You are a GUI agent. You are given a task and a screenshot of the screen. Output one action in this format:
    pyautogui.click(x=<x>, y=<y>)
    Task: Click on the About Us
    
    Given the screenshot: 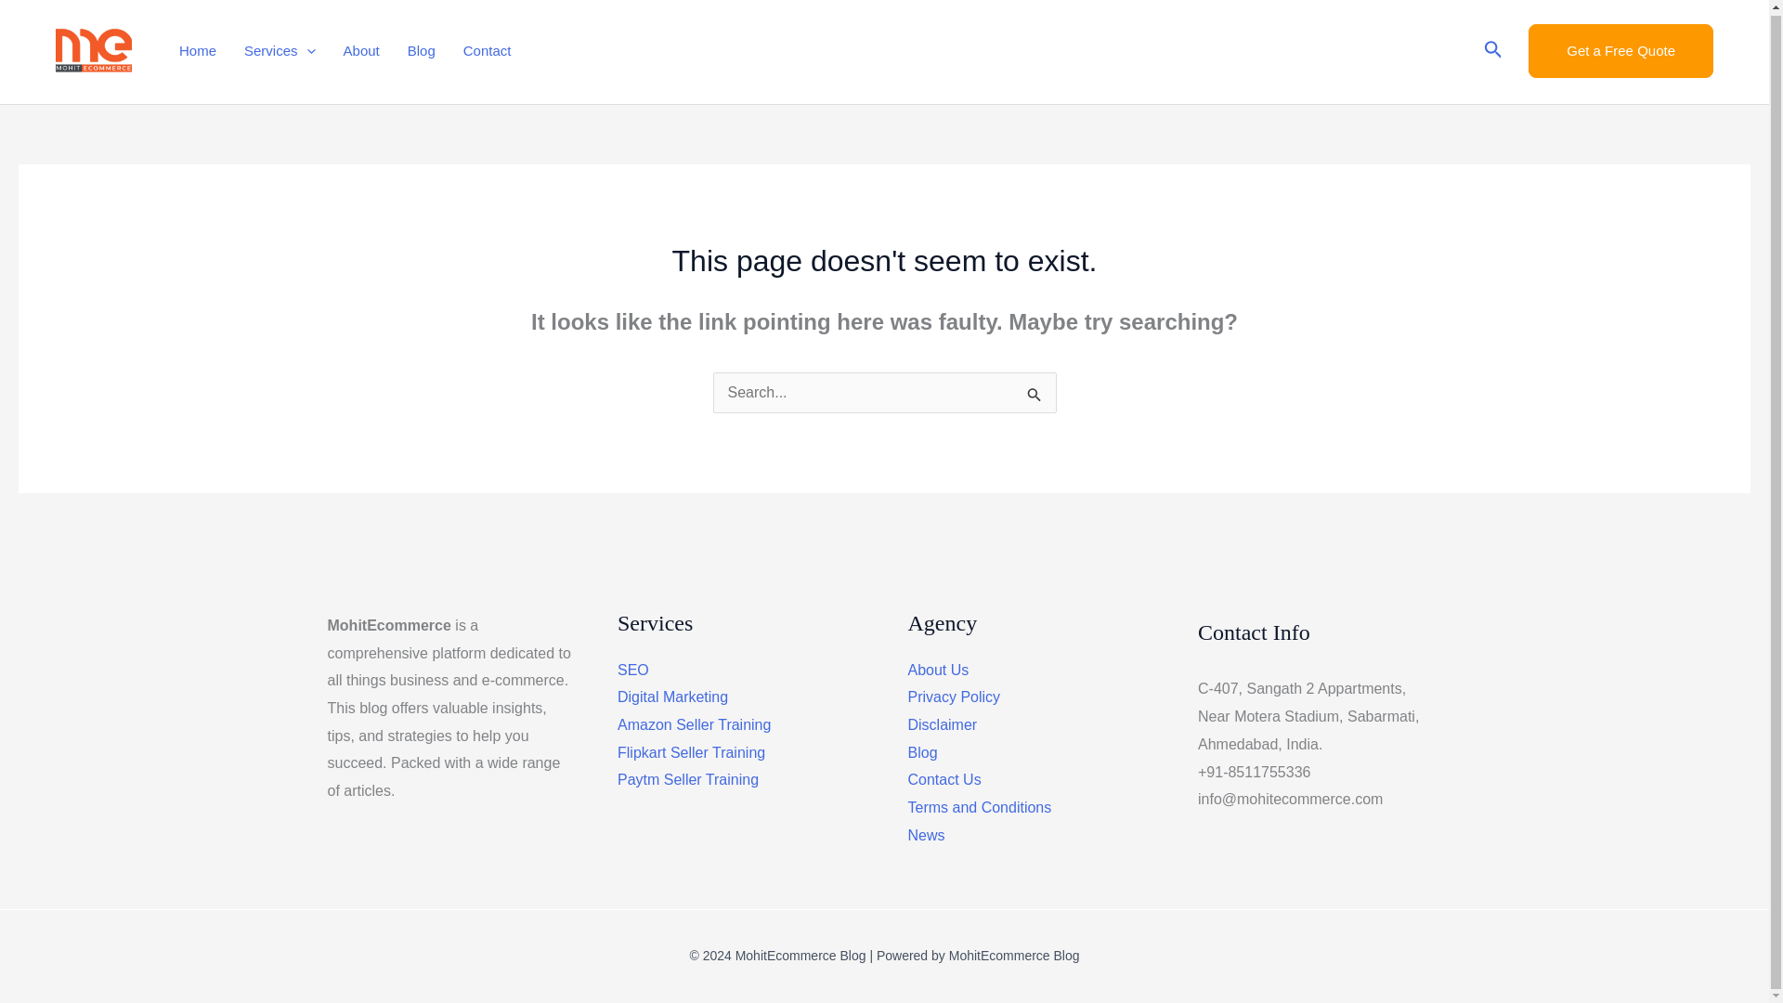 What is the action you would take?
    pyautogui.click(x=938, y=670)
    